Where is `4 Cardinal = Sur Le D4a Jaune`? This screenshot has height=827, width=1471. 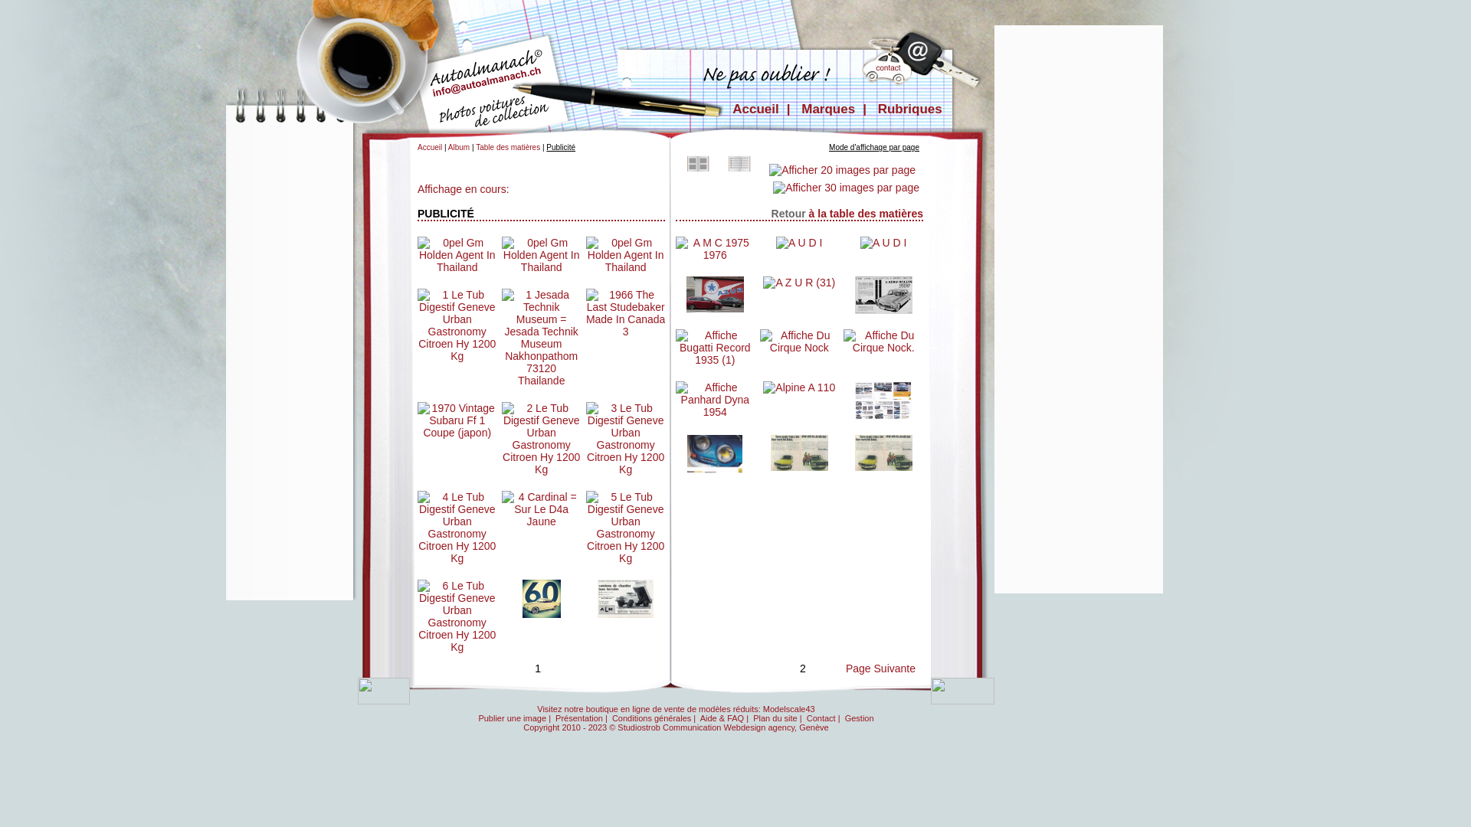 4 Cardinal = Sur Le D4a Jaune is located at coordinates (541, 509).